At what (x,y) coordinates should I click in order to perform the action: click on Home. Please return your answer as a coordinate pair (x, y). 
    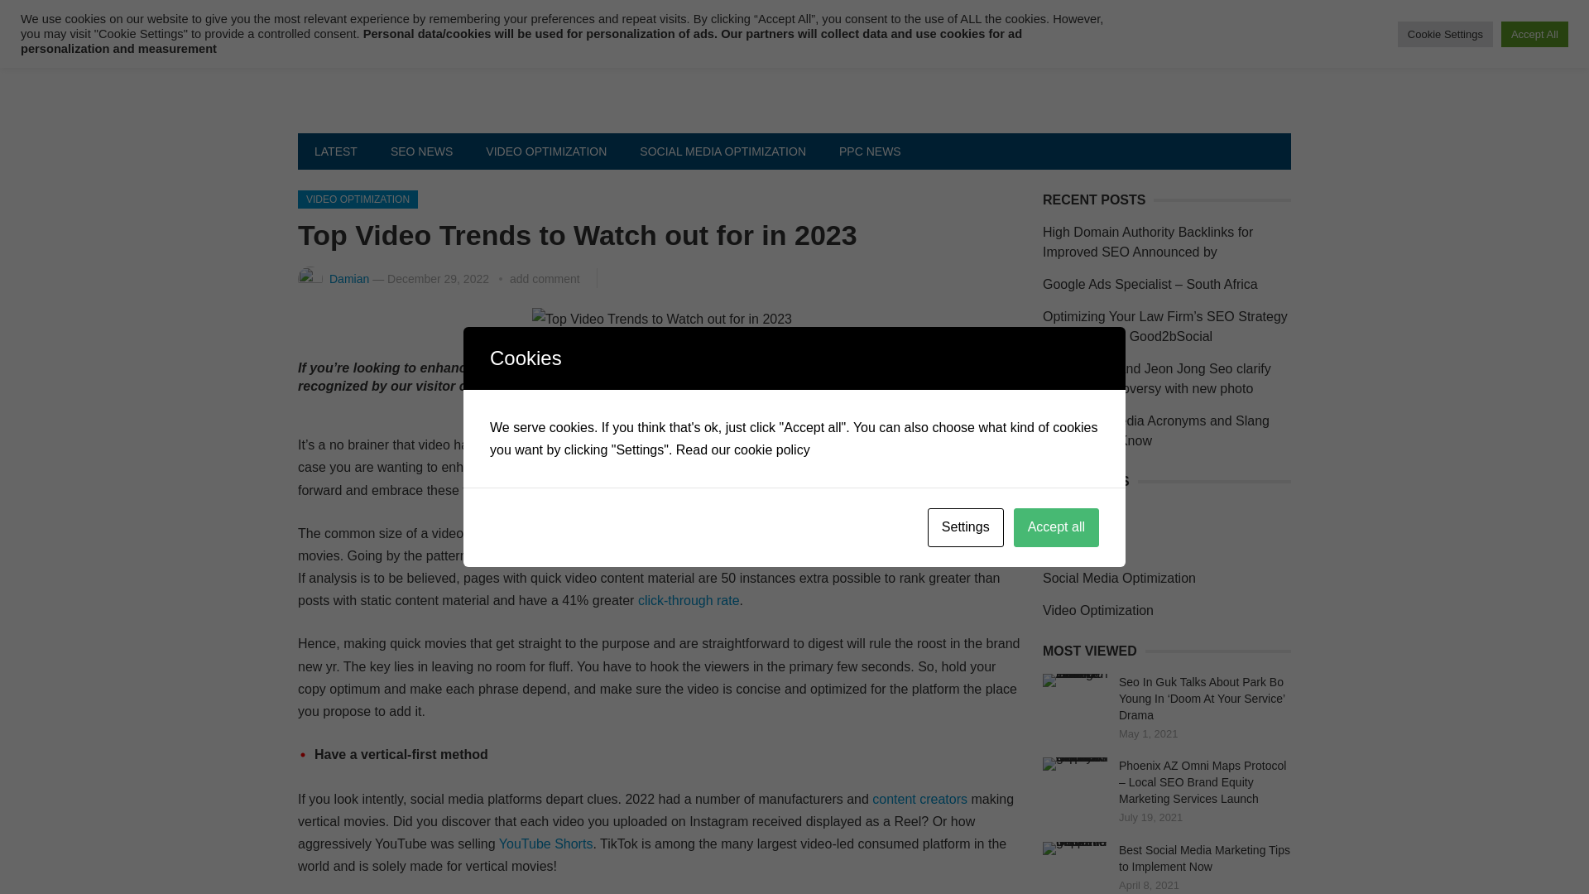
    Looking at the image, I should click on (329, 17).